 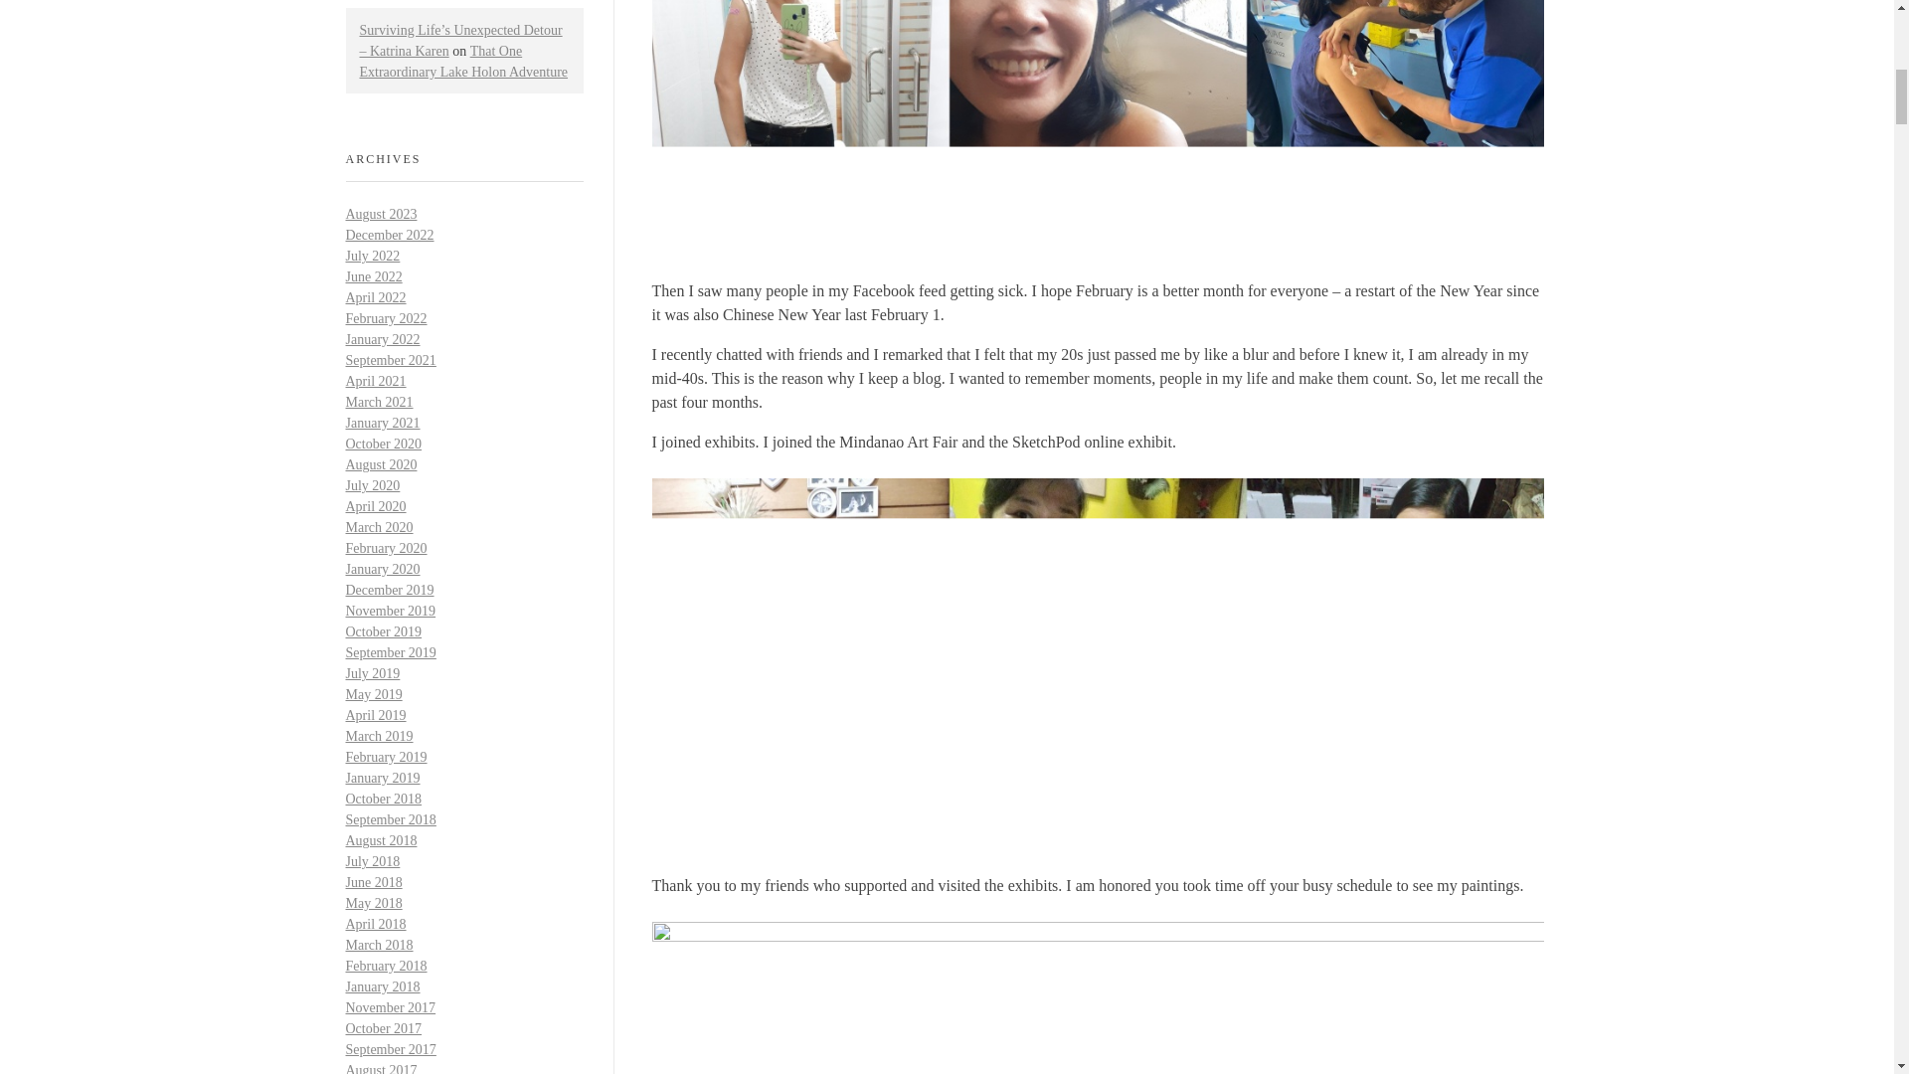 I want to click on July 2022, so click(x=373, y=255).